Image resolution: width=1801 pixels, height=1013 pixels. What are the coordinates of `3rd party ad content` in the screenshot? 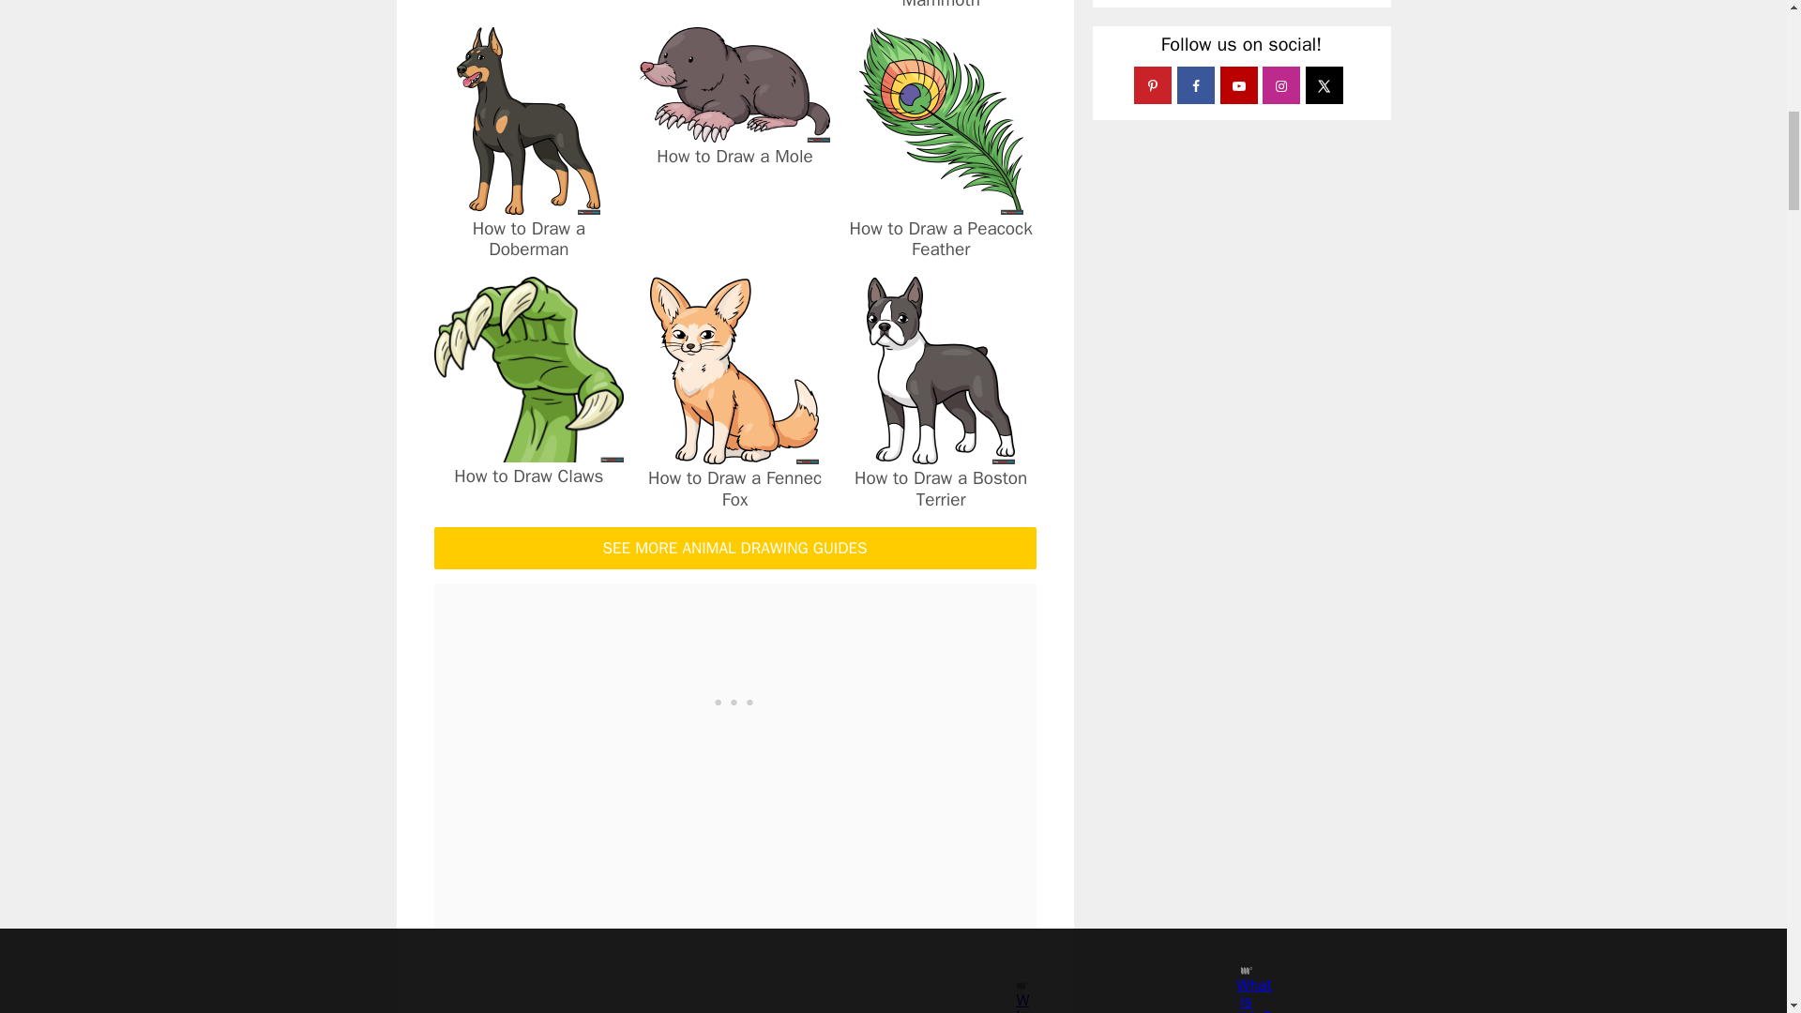 It's located at (734, 700).